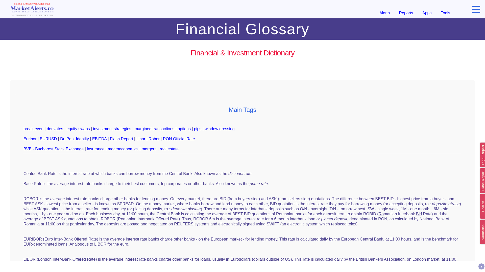 This screenshot has height=272, width=485. What do you see at coordinates (32, 9) in the screenshot?
I see `TRUSTED BUSINESS INTELLIGENCE SINCE 2006` at bounding box center [32, 9].